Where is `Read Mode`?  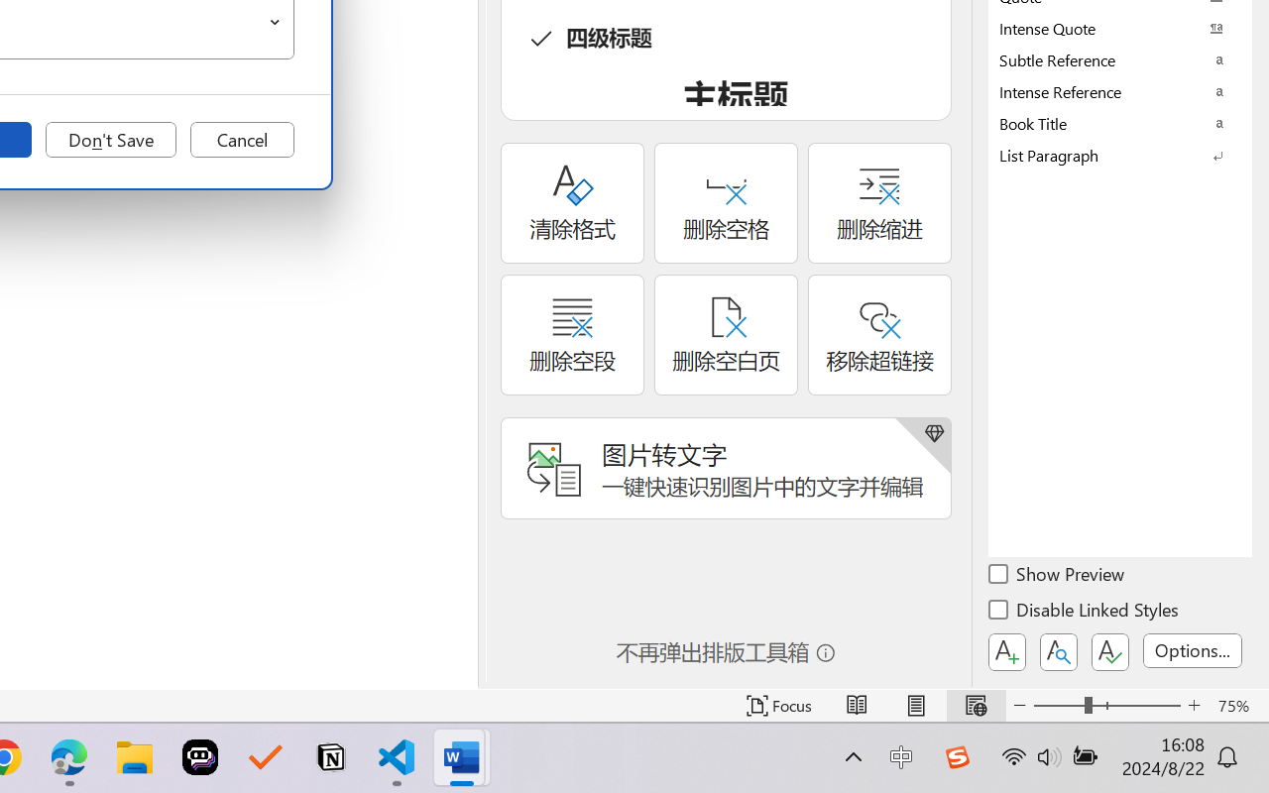
Read Mode is located at coordinates (857, 706).